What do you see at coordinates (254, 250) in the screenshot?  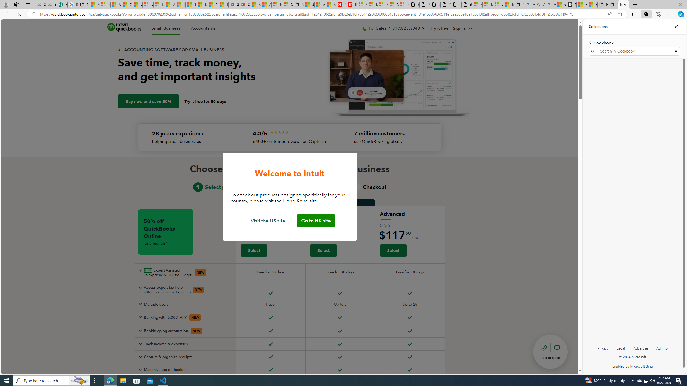 I see `Select simple start` at bounding box center [254, 250].